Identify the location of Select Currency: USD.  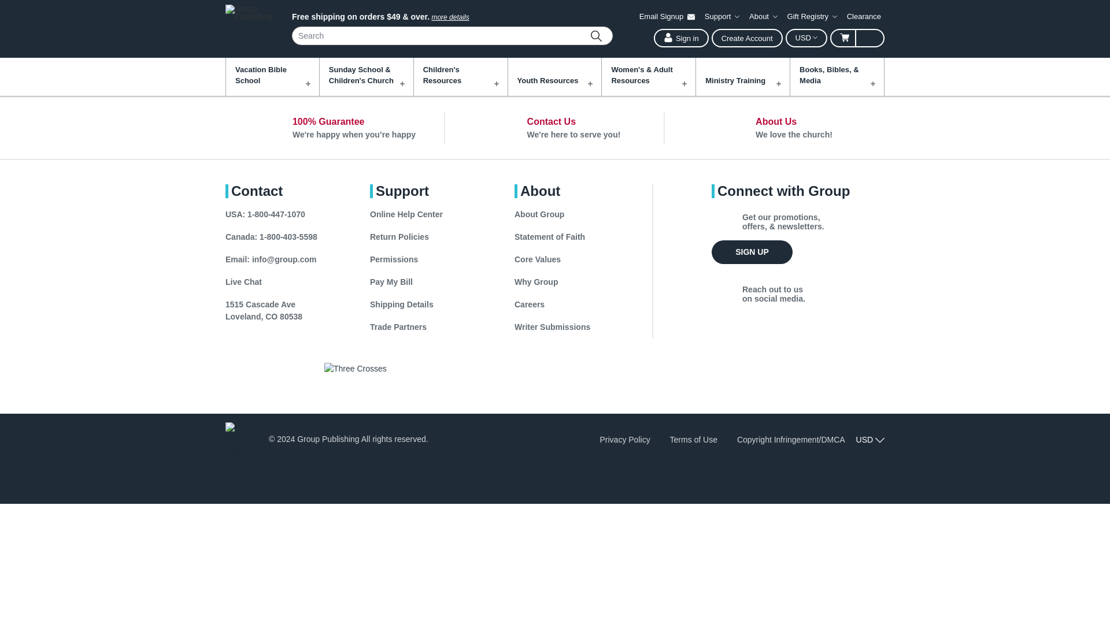
(806, 38).